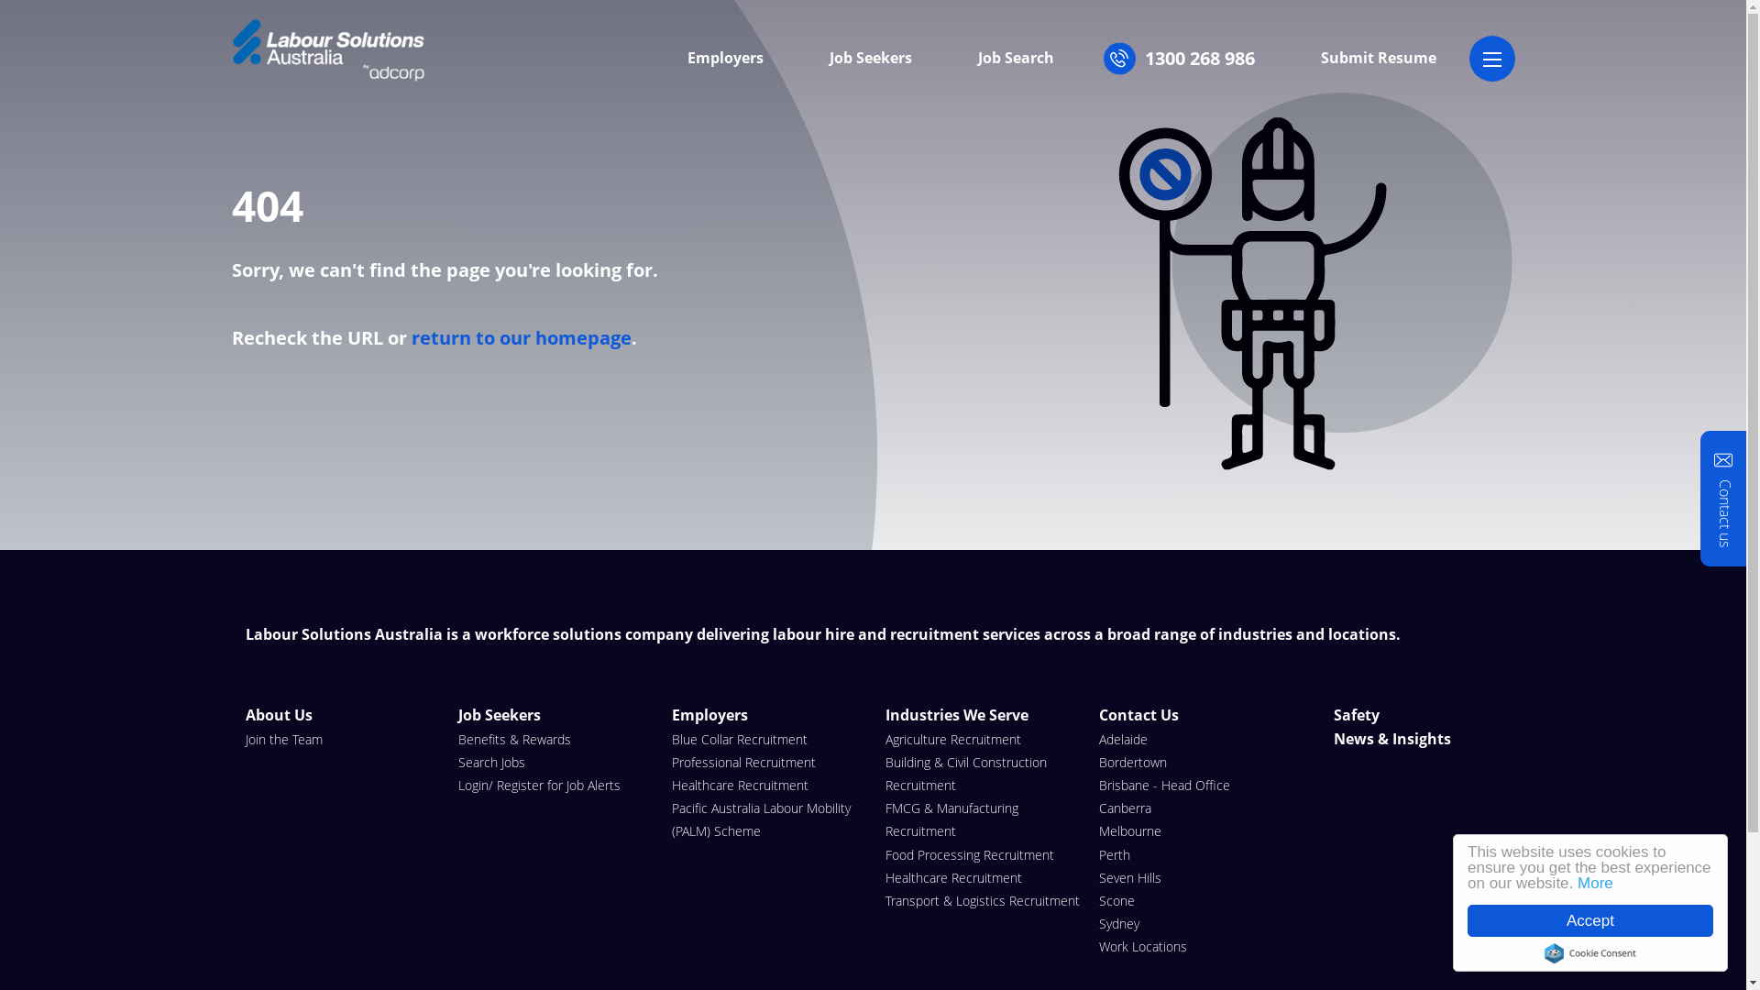 The height and width of the screenshot is (990, 1760). Describe the element at coordinates (1197, 763) in the screenshot. I see `Bordertown` at that location.